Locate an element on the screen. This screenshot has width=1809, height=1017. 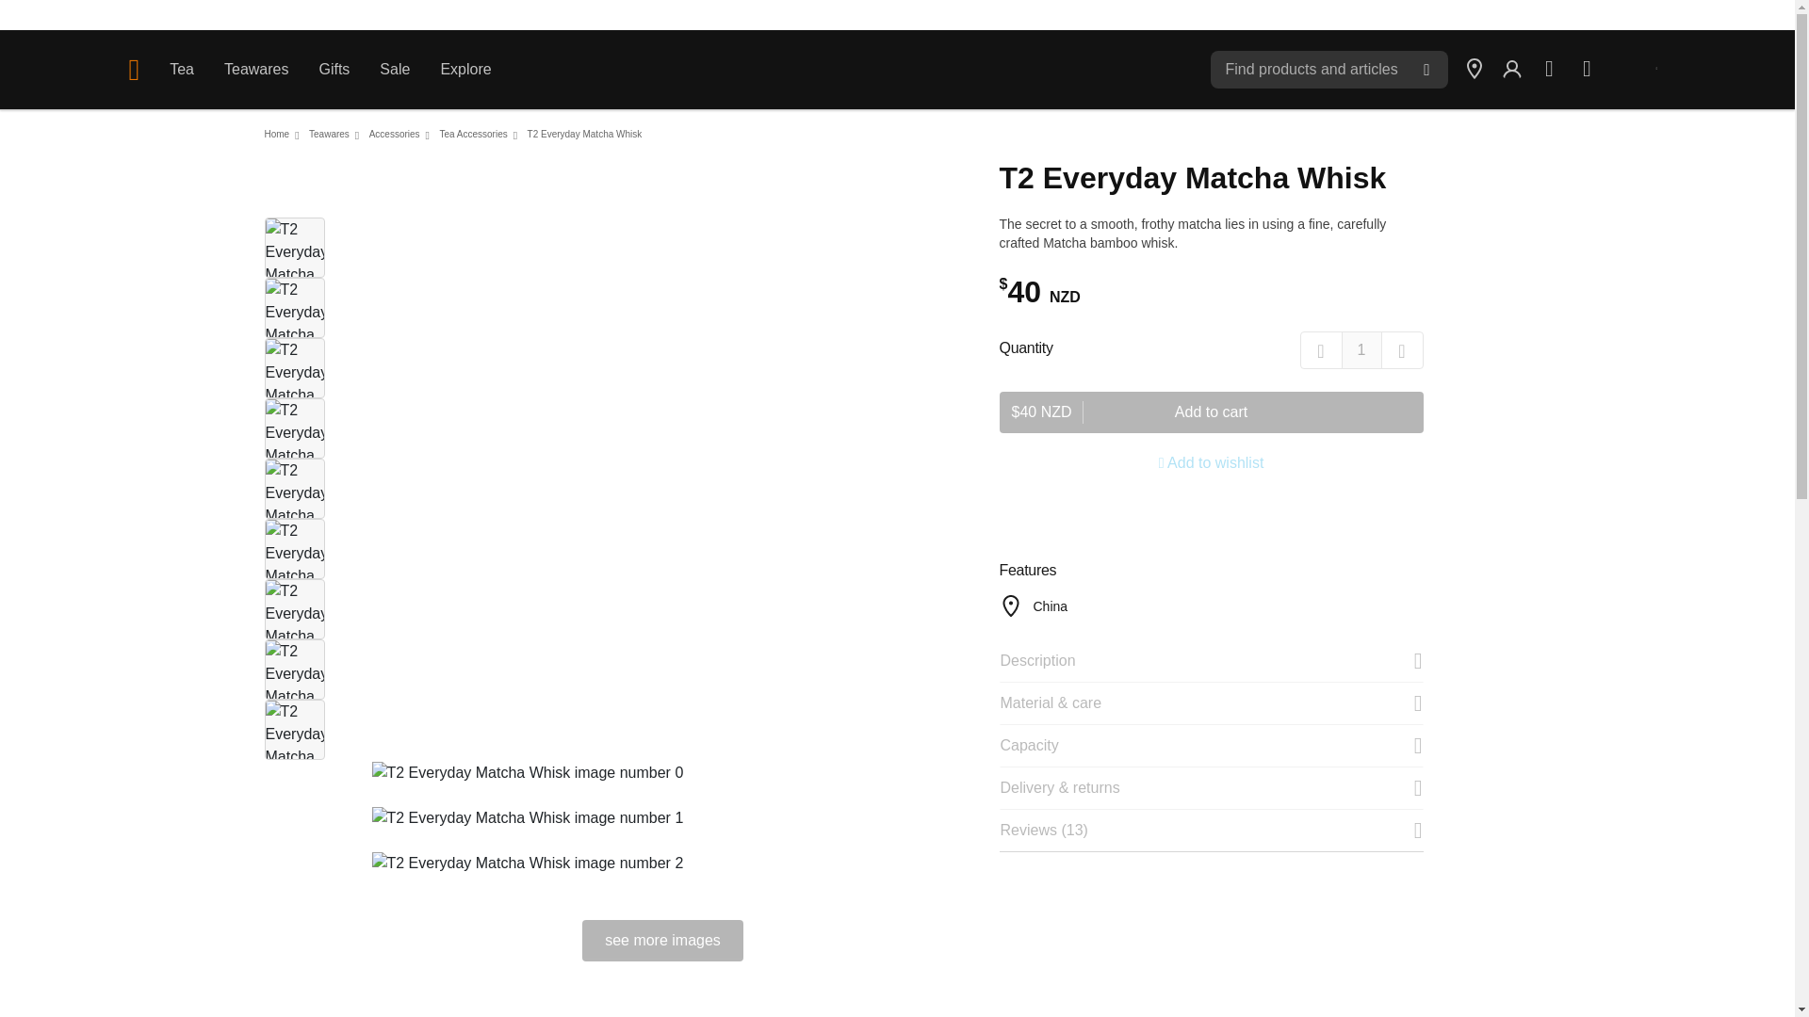
Find a store is located at coordinates (1474, 70).